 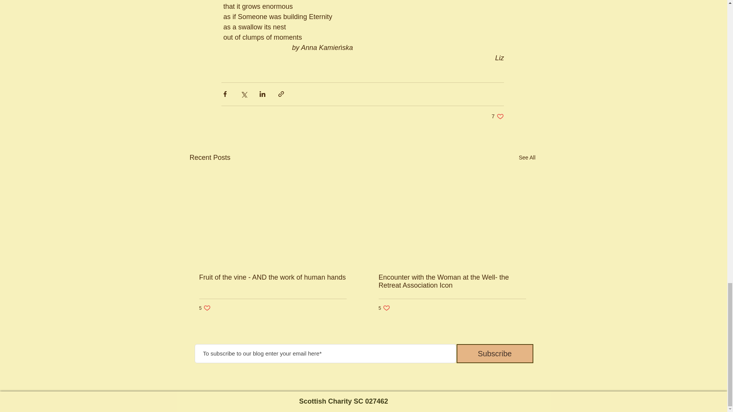 What do you see at coordinates (498, 116) in the screenshot?
I see `Fruit of the vine - AND the work of human hands` at bounding box center [498, 116].